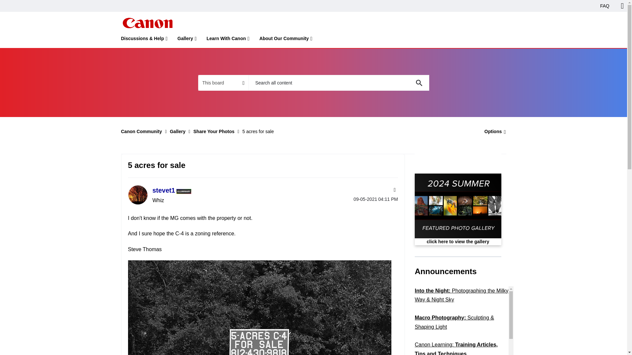 The image size is (632, 355). Describe the element at coordinates (228, 40) in the screenshot. I see `Learn With Canon` at that location.